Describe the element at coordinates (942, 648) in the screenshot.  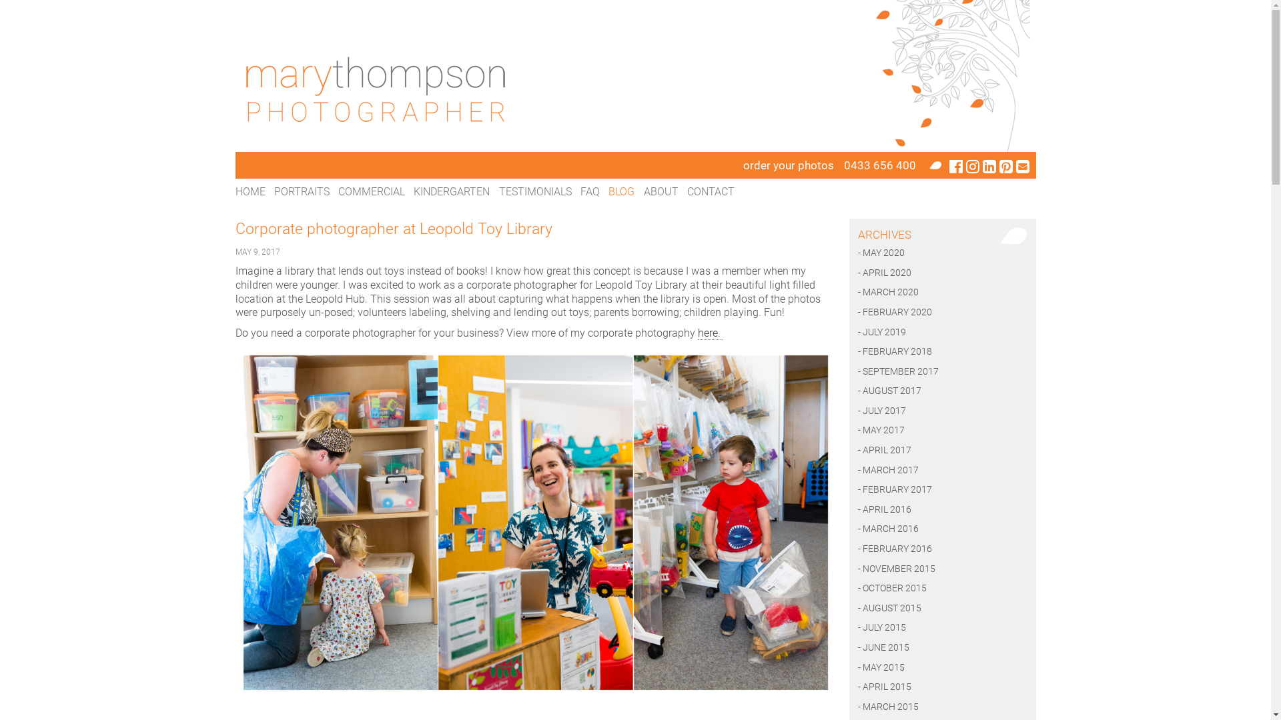
I see `JUNE 2015` at that location.